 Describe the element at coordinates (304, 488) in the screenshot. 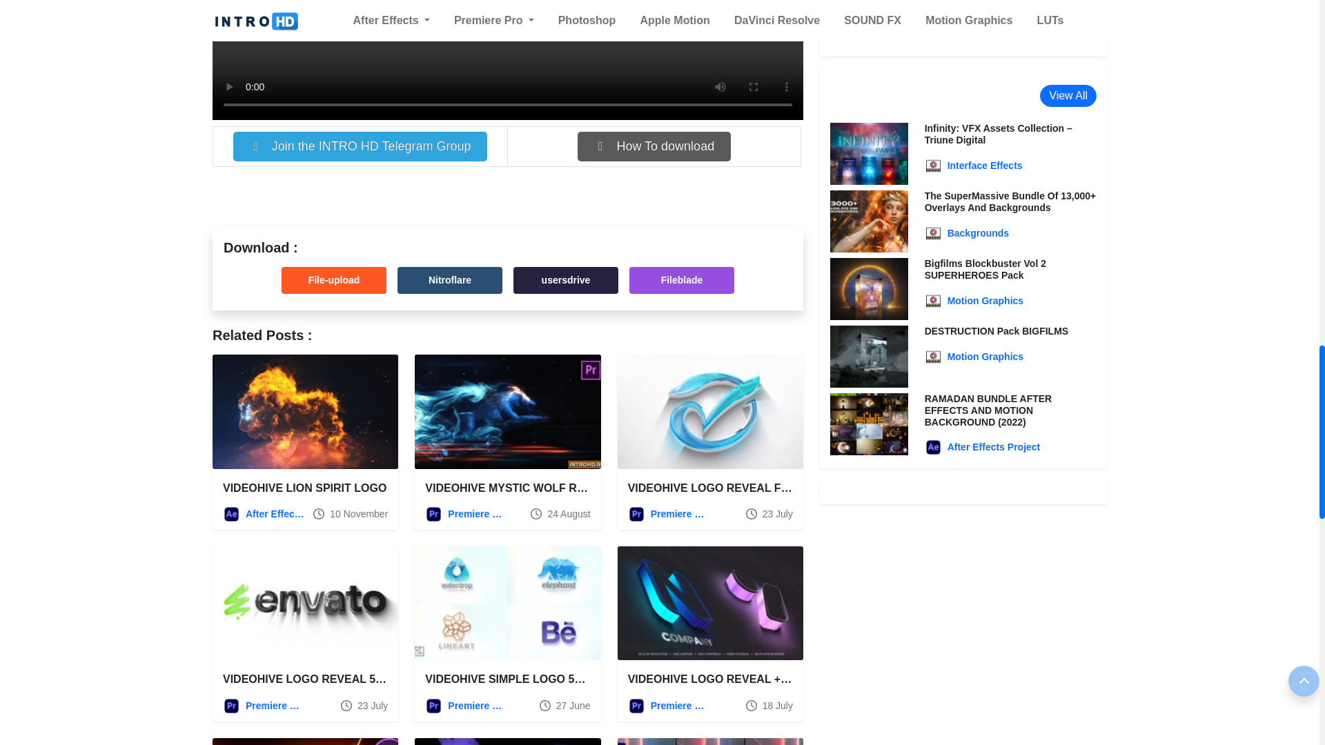

I see `VIDEOHIVE LION SPIRIT LOGO` at that location.